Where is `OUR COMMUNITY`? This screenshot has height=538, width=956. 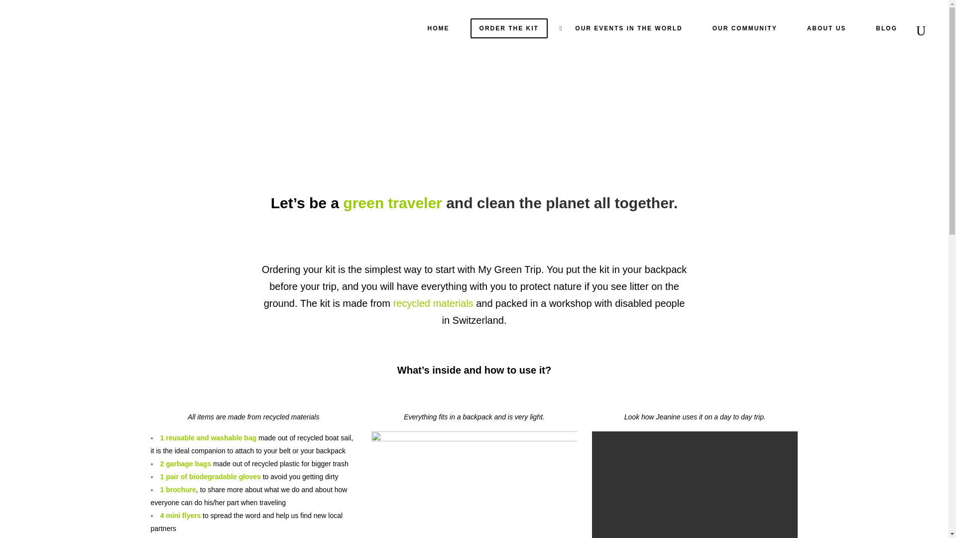
OUR COMMUNITY is located at coordinates (745, 28).